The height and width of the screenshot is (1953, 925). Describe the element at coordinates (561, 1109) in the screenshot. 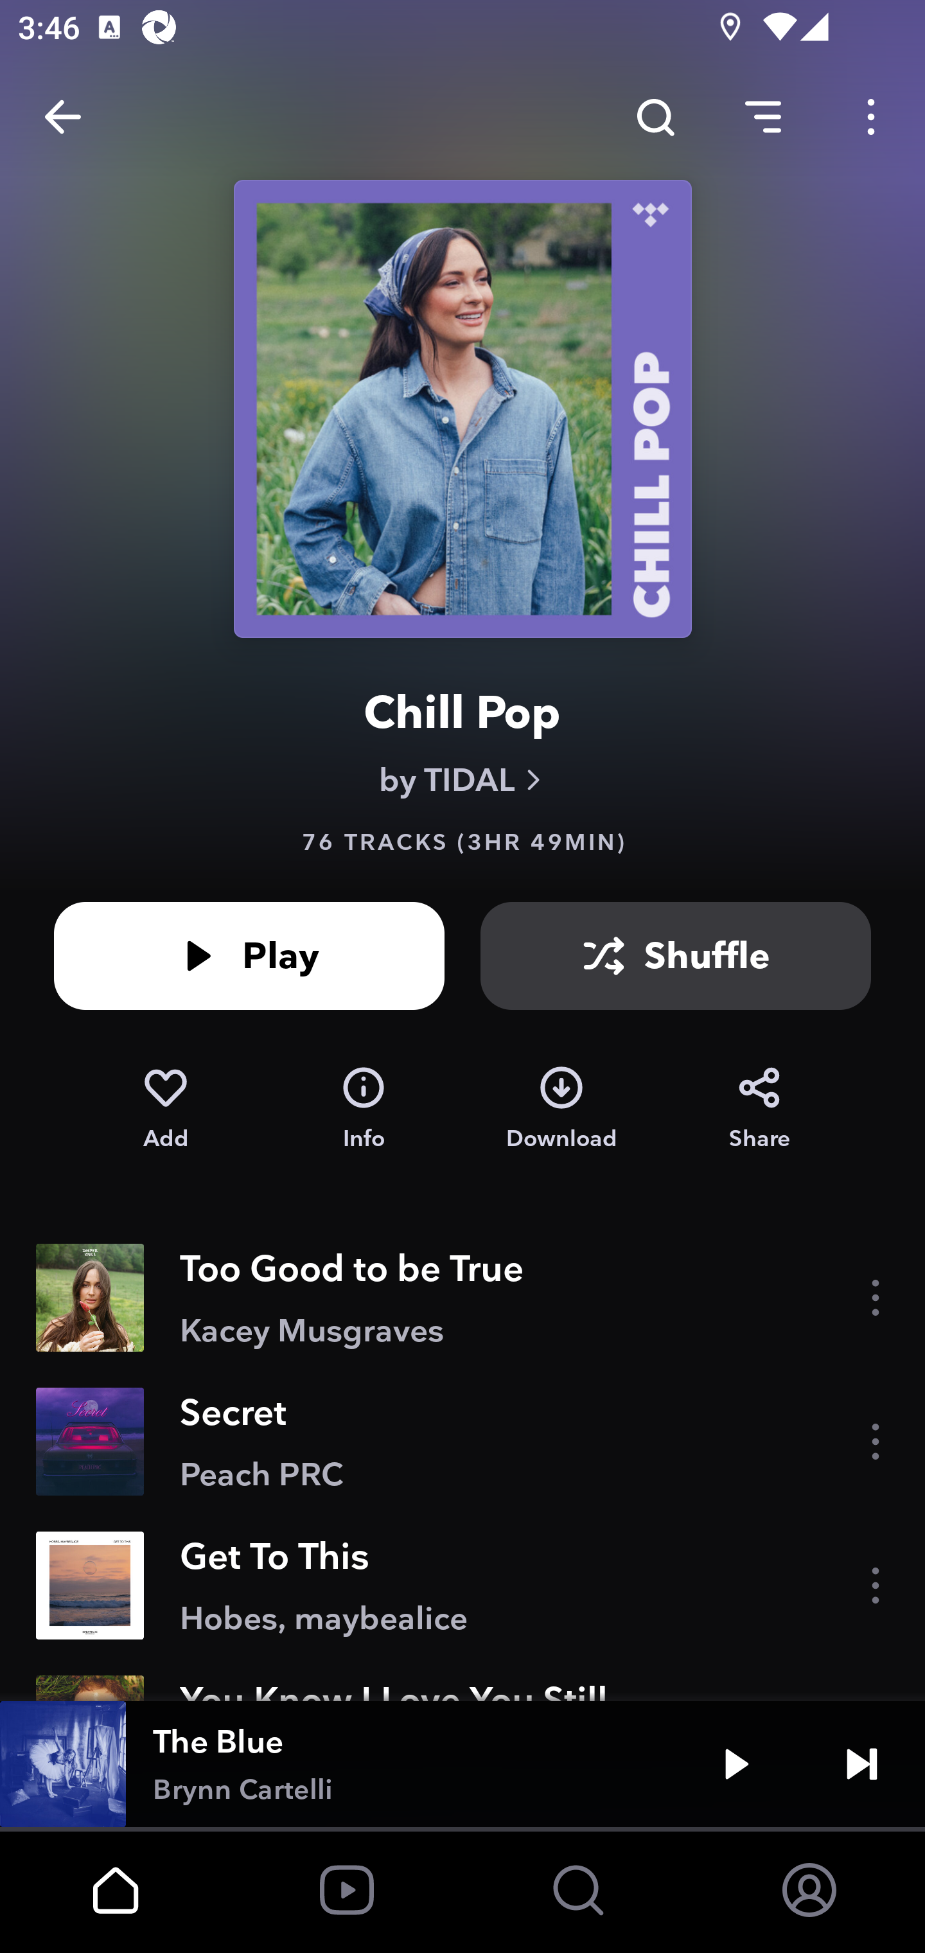

I see `Download` at that location.